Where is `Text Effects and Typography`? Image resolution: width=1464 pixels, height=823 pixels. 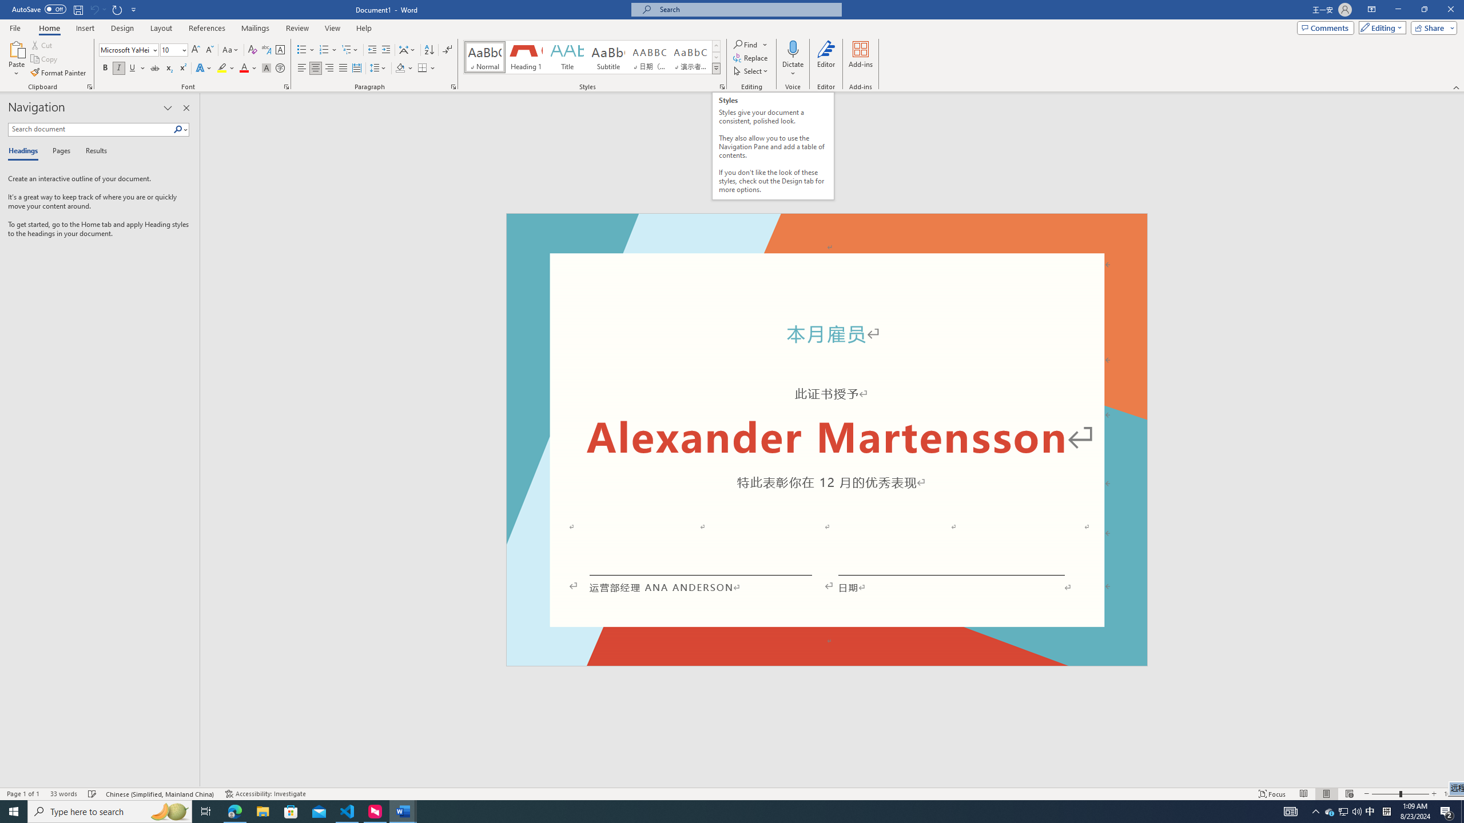
Text Effects and Typography is located at coordinates (203, 69).